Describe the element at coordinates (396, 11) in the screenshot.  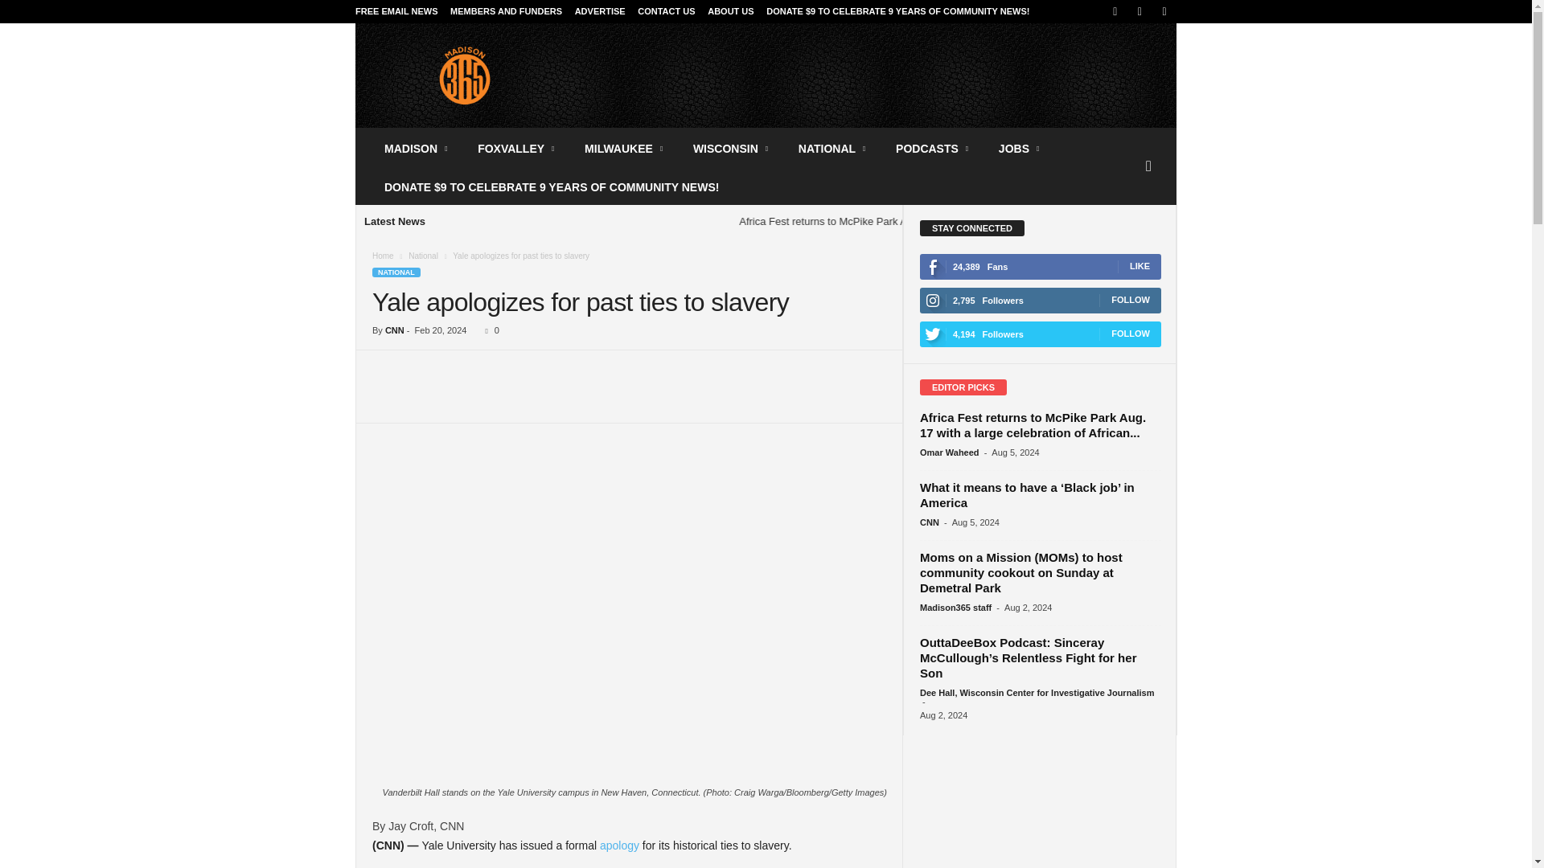
I see `FREE EMAIL NEWS` at that location.